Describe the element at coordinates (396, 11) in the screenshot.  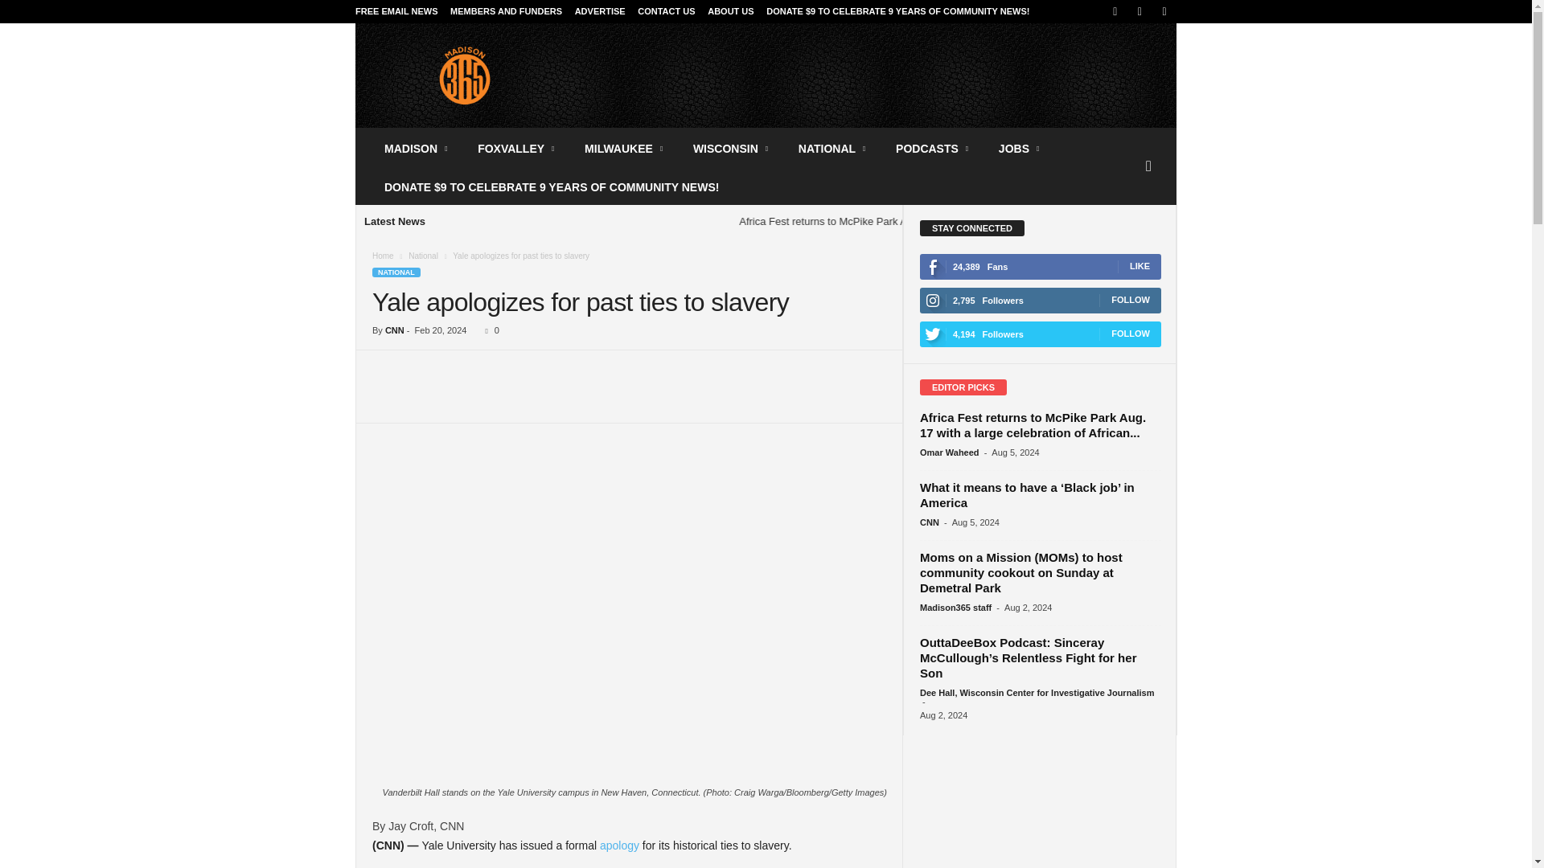
I see `FREE EMAIL NEWS` at that location.